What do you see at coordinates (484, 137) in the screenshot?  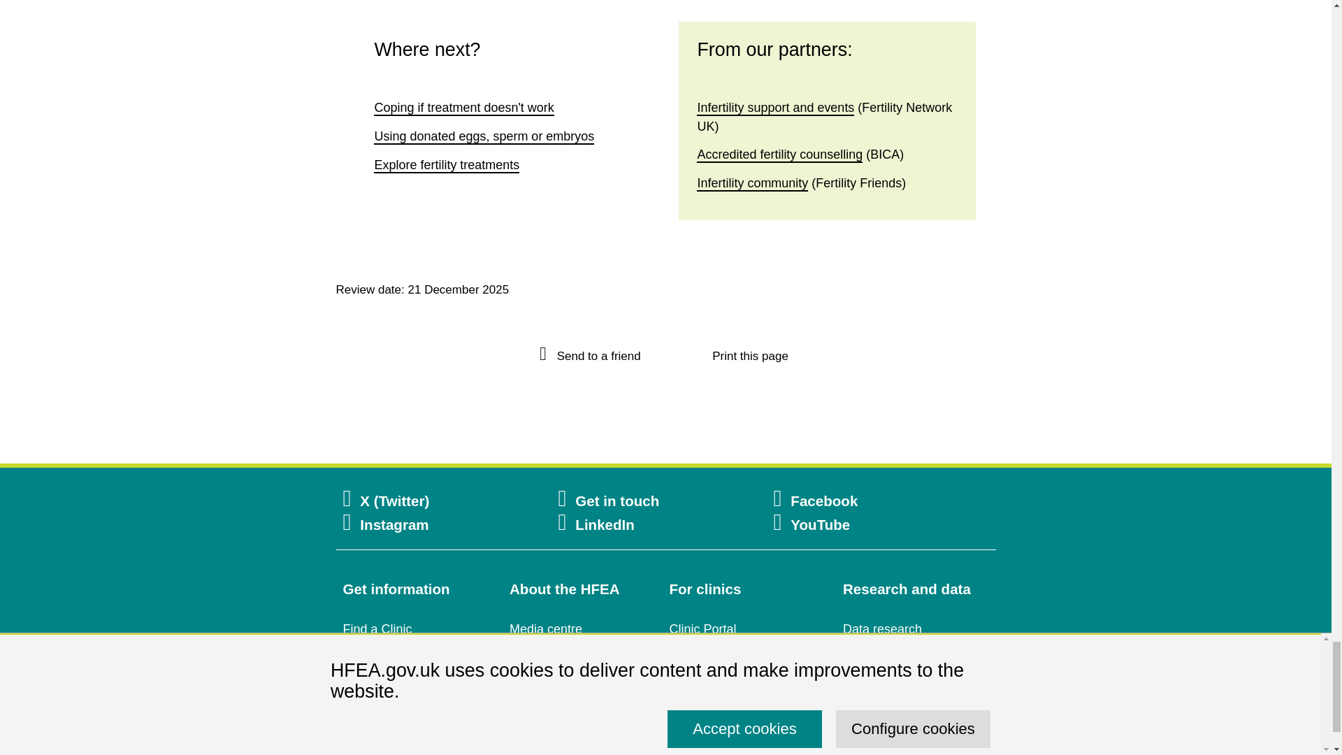 I see `Using donated sperm, eggs or embryos in treatment` at bounding box center [484, 137].